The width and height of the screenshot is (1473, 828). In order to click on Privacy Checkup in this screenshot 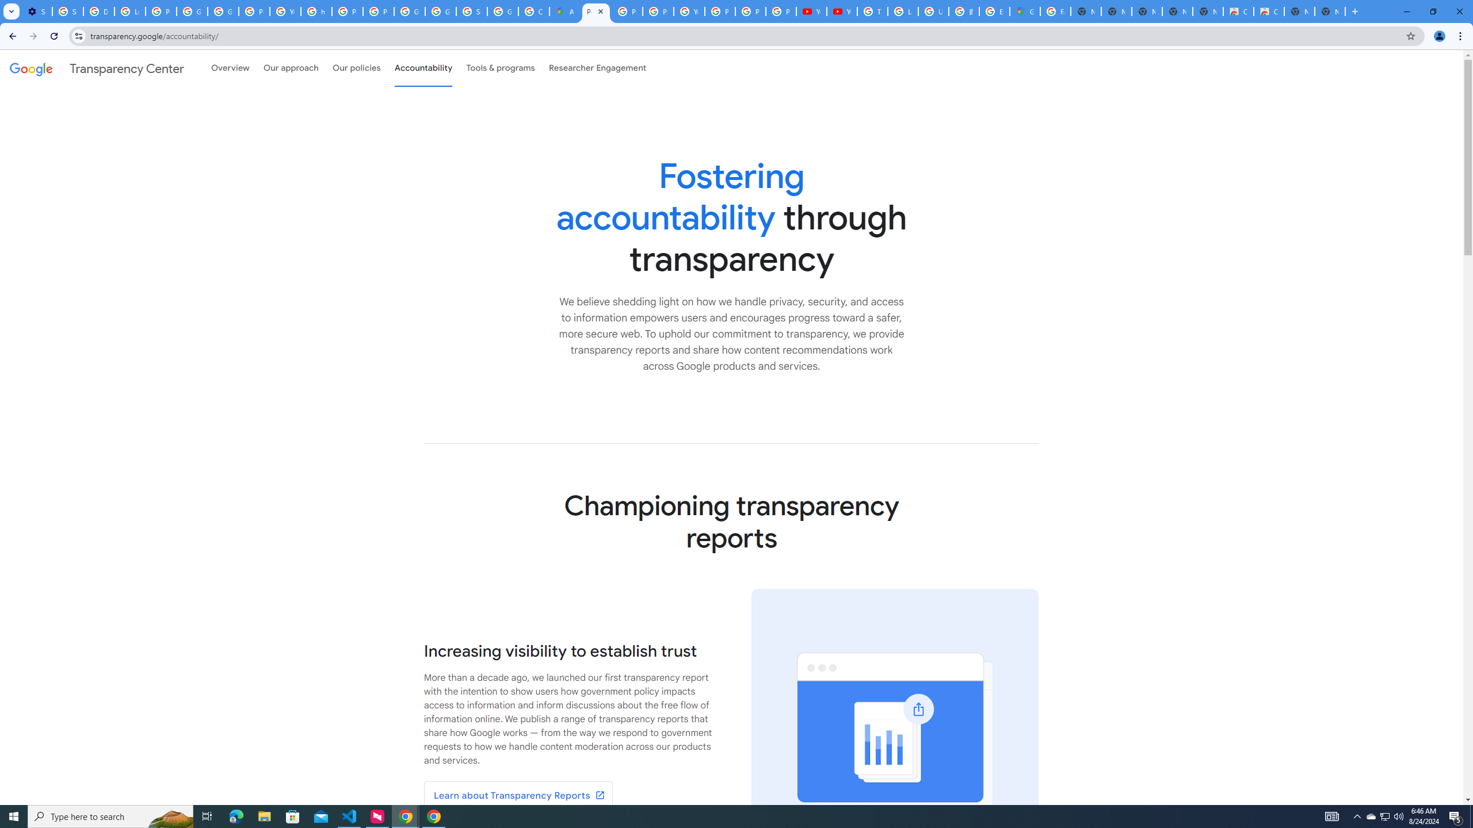, I will do `click(780, 11)`.